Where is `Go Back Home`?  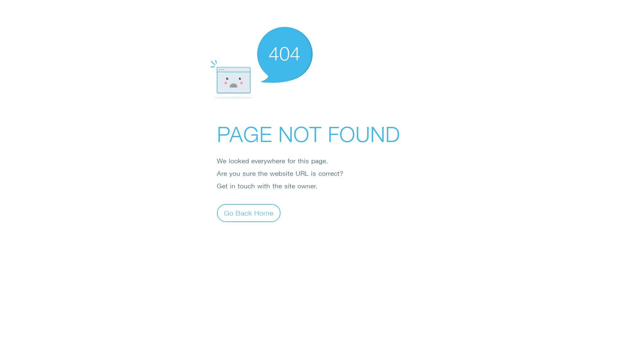 Go Back Home is located at coordinates (249, 213).